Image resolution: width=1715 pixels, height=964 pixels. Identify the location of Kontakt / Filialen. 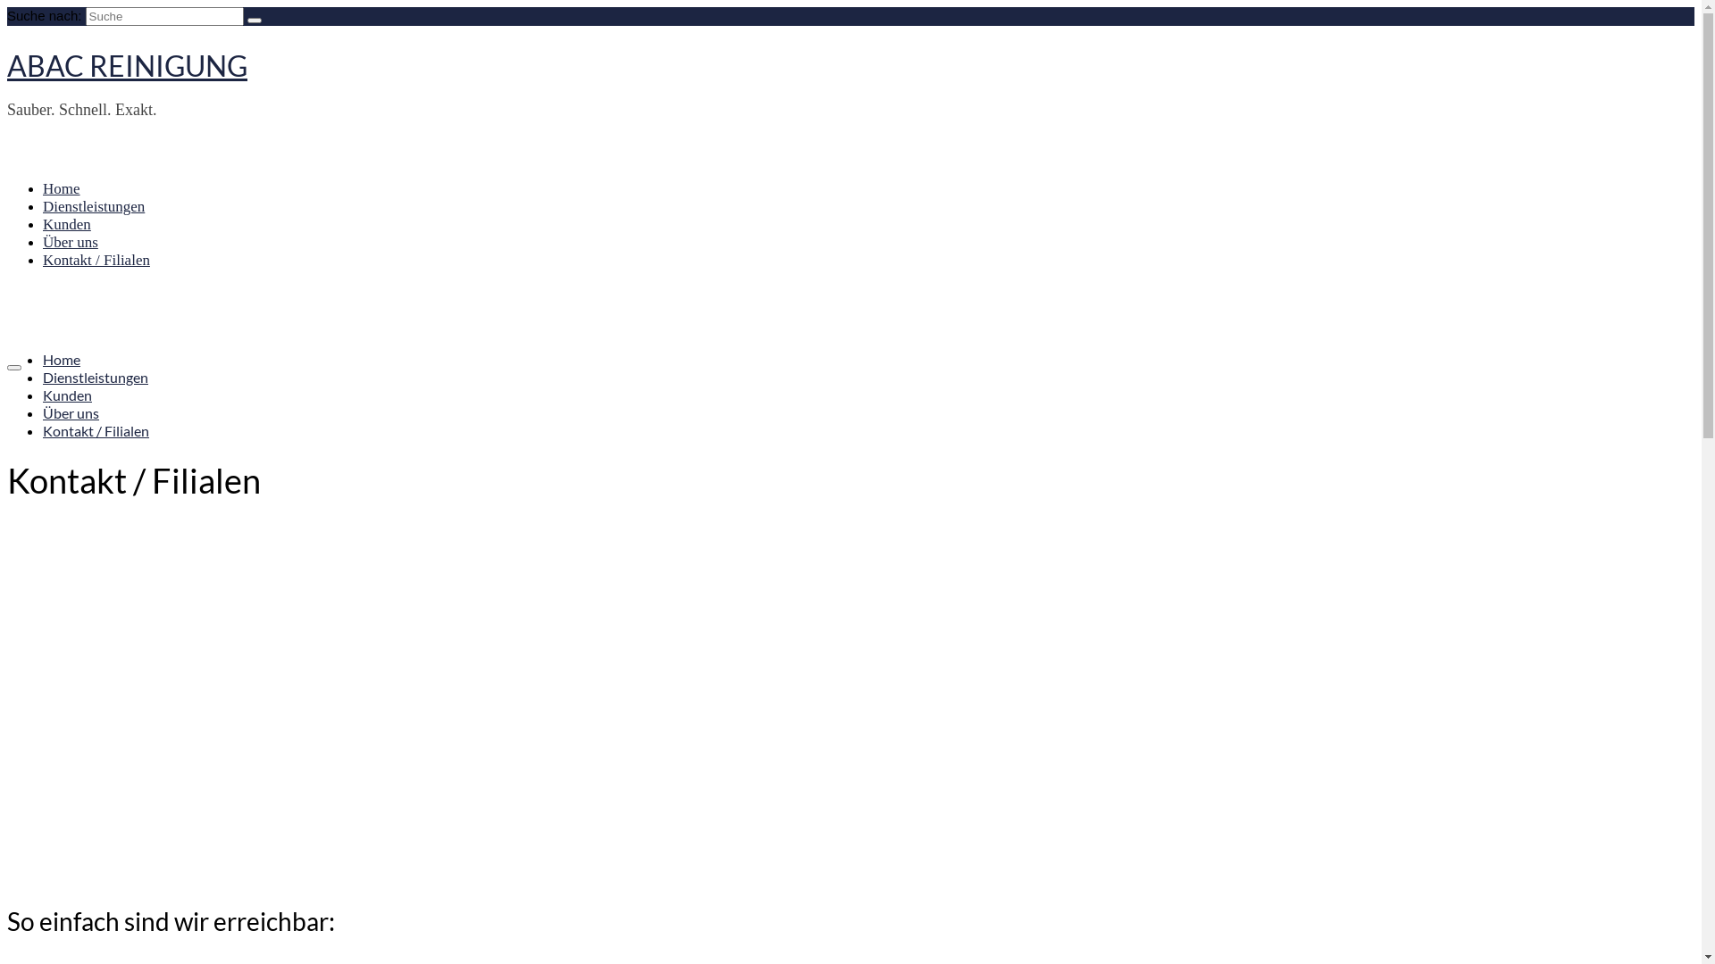
(96, 430).